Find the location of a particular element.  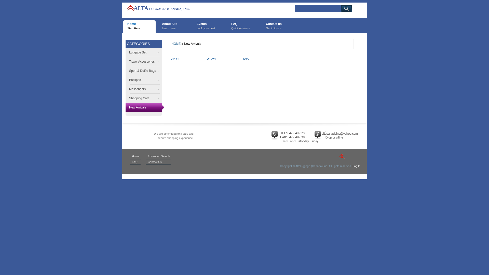

Contact Us is located at coordinates (155, 162).